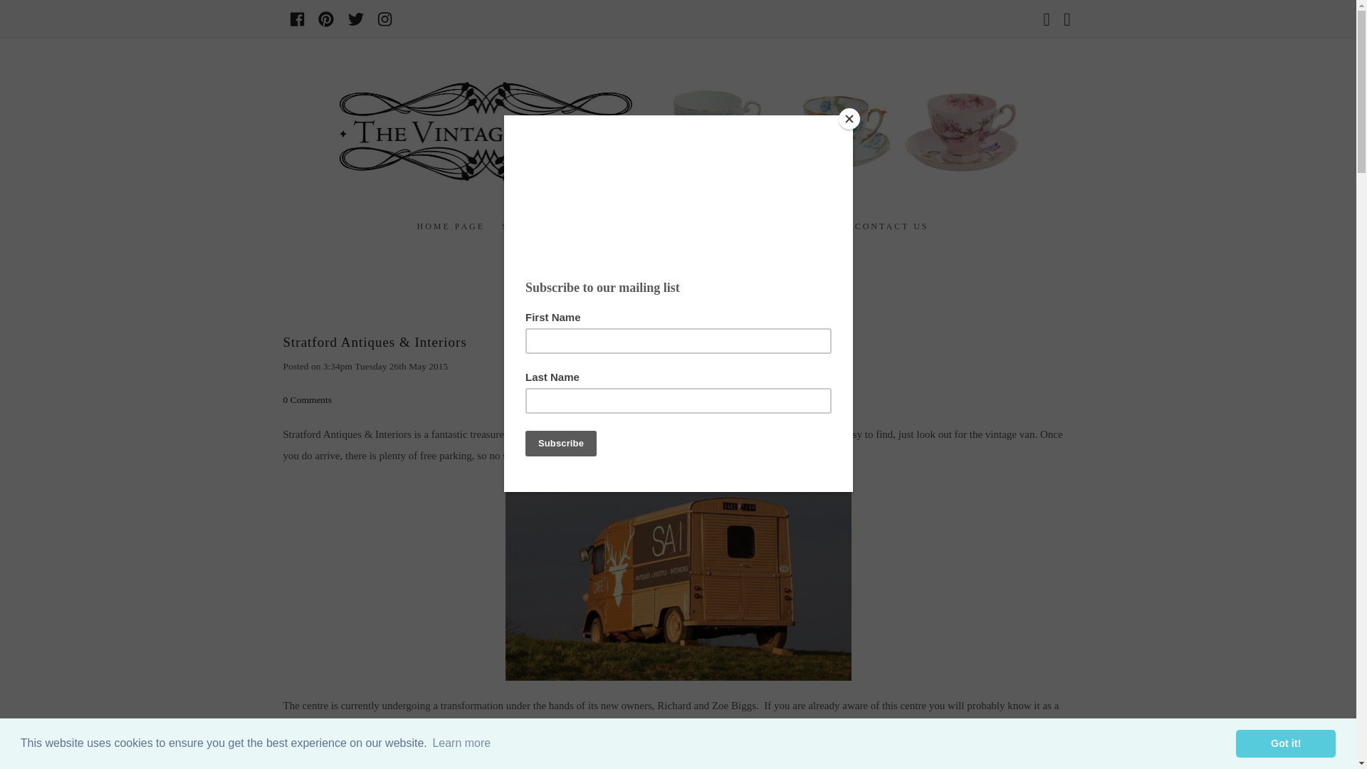 Image resolution: width=1367 pixels, height=769 pixels. Describe the element at coordinates (461, 743) in the screenshot. I see `Learn more` at that location.